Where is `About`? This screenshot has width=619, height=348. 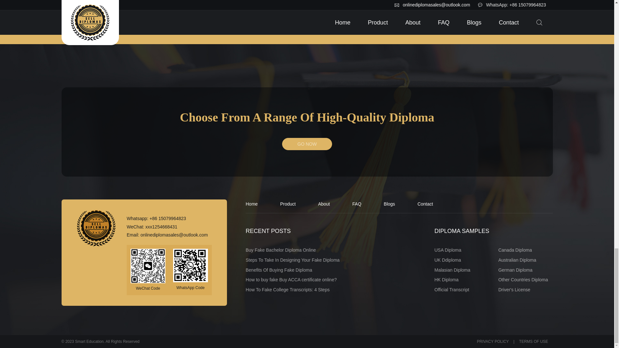 About is located at coordinates (324, 204).